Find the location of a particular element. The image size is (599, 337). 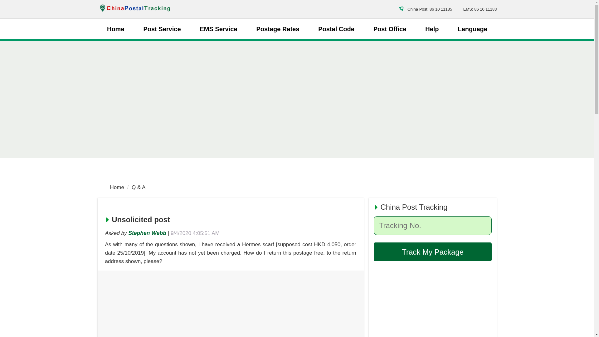

Advertisement is located at coordinates (433, 301).